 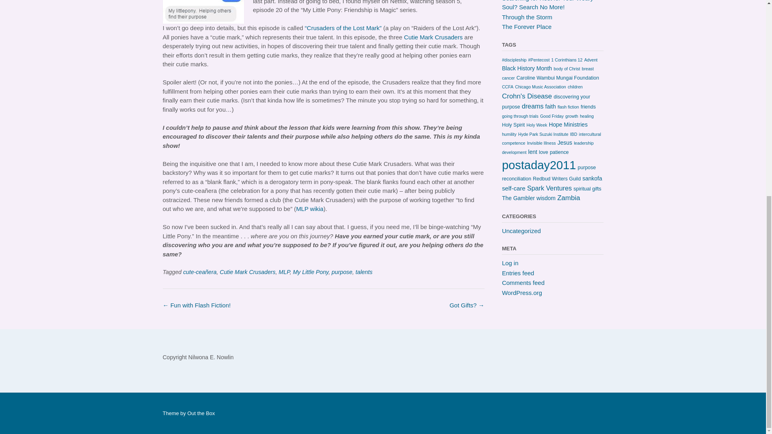 What do you see at coordinates (547, 6) in the screenshot?
I see `Searching for Rest for Your Weary Soul? Search No More!` at bounding box center [547, 6].